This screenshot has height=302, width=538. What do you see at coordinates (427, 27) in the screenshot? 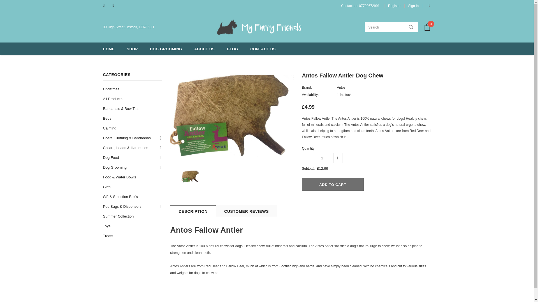
I see `0` at bounding box center [427, 27].